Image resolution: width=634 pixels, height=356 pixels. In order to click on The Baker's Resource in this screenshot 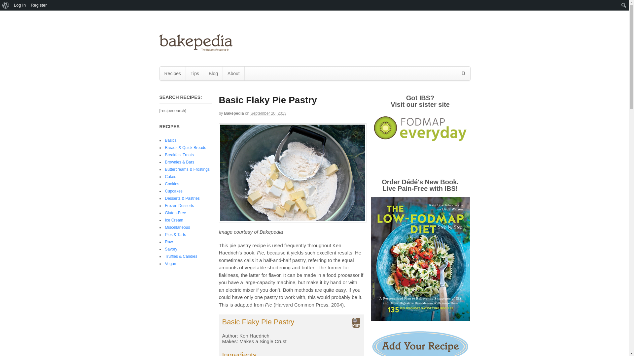, I will do `click(195, 48)`.